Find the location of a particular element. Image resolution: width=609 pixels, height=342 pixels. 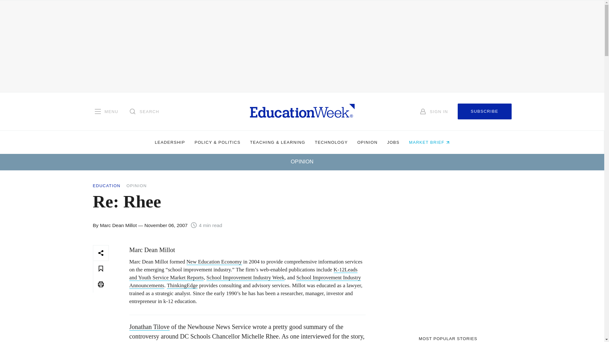

3rd party ad content is located at coordinates (448, 284).